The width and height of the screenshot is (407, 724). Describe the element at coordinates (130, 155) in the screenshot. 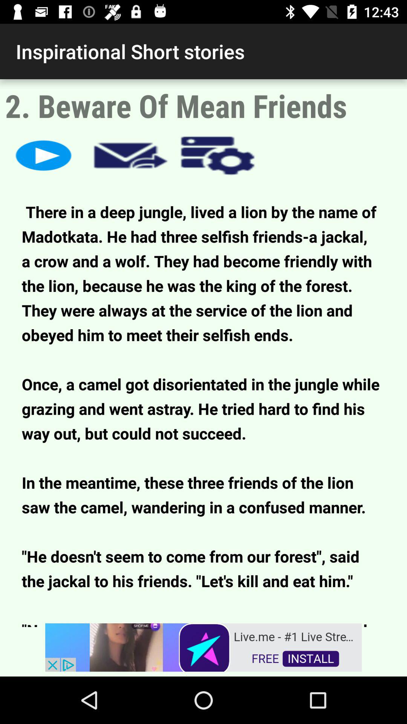

I see `share article` at that location.